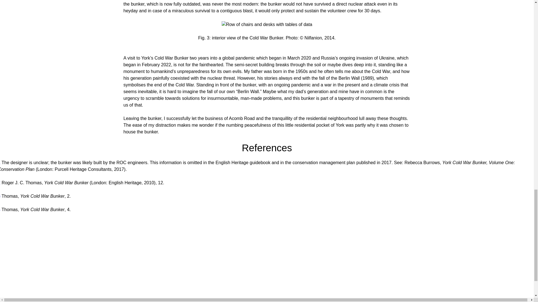  What do you see at coordinates (67, 299) in the screenshot?
I see `LEGAL STATEMENT` at bounding box center [67, 299].